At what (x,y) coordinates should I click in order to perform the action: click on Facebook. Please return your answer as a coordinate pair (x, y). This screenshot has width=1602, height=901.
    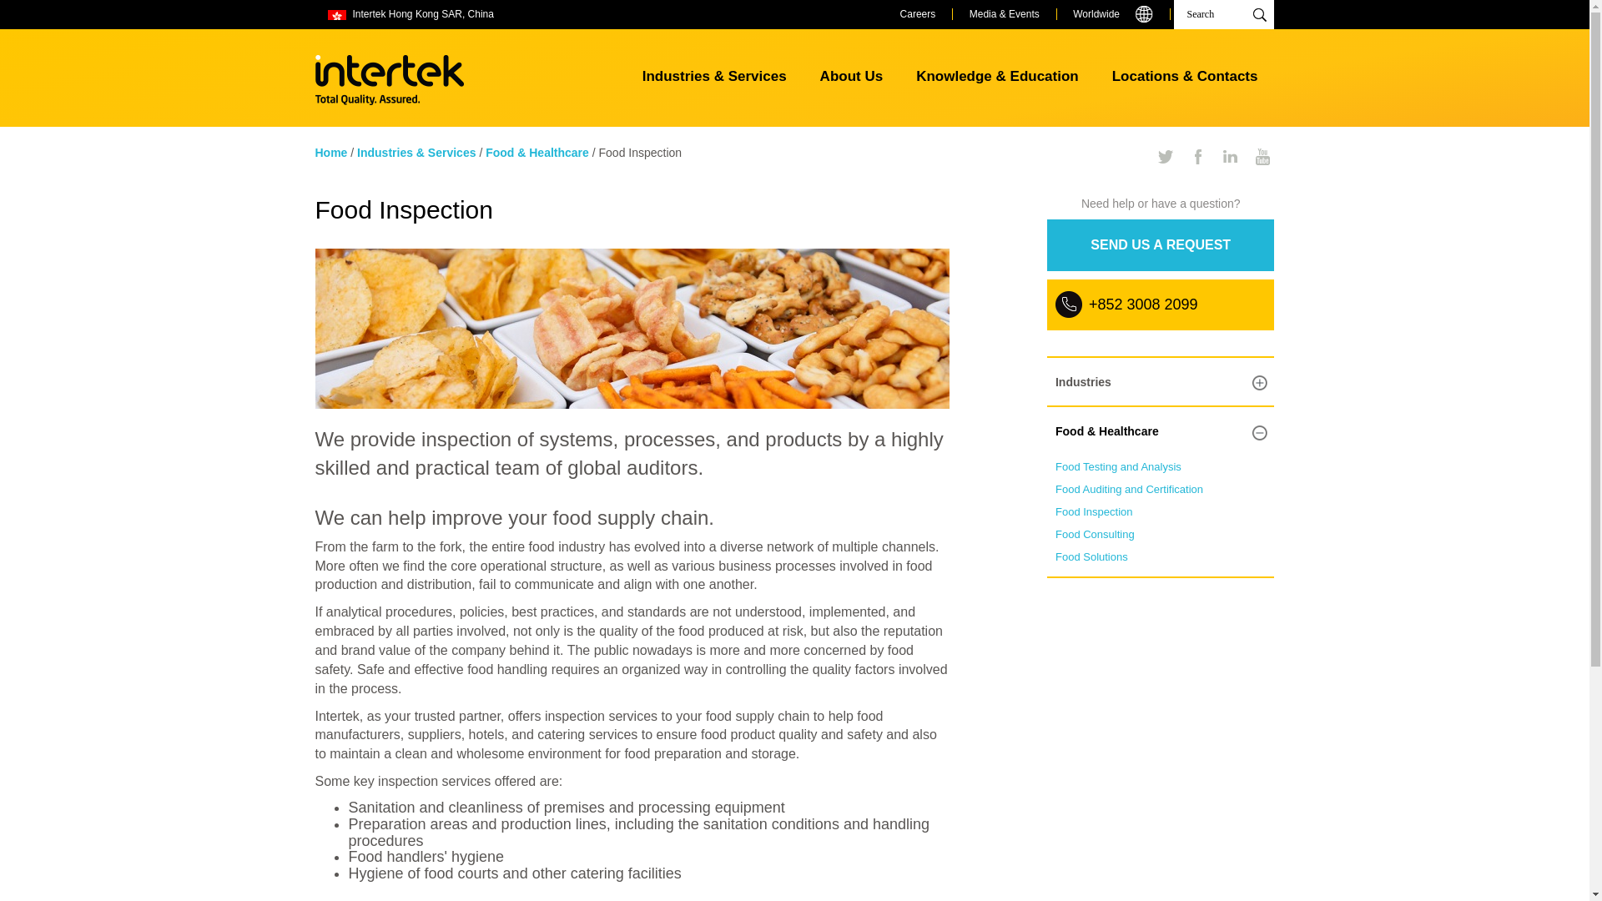
    Looking at the image, I should click on (1198, 157).